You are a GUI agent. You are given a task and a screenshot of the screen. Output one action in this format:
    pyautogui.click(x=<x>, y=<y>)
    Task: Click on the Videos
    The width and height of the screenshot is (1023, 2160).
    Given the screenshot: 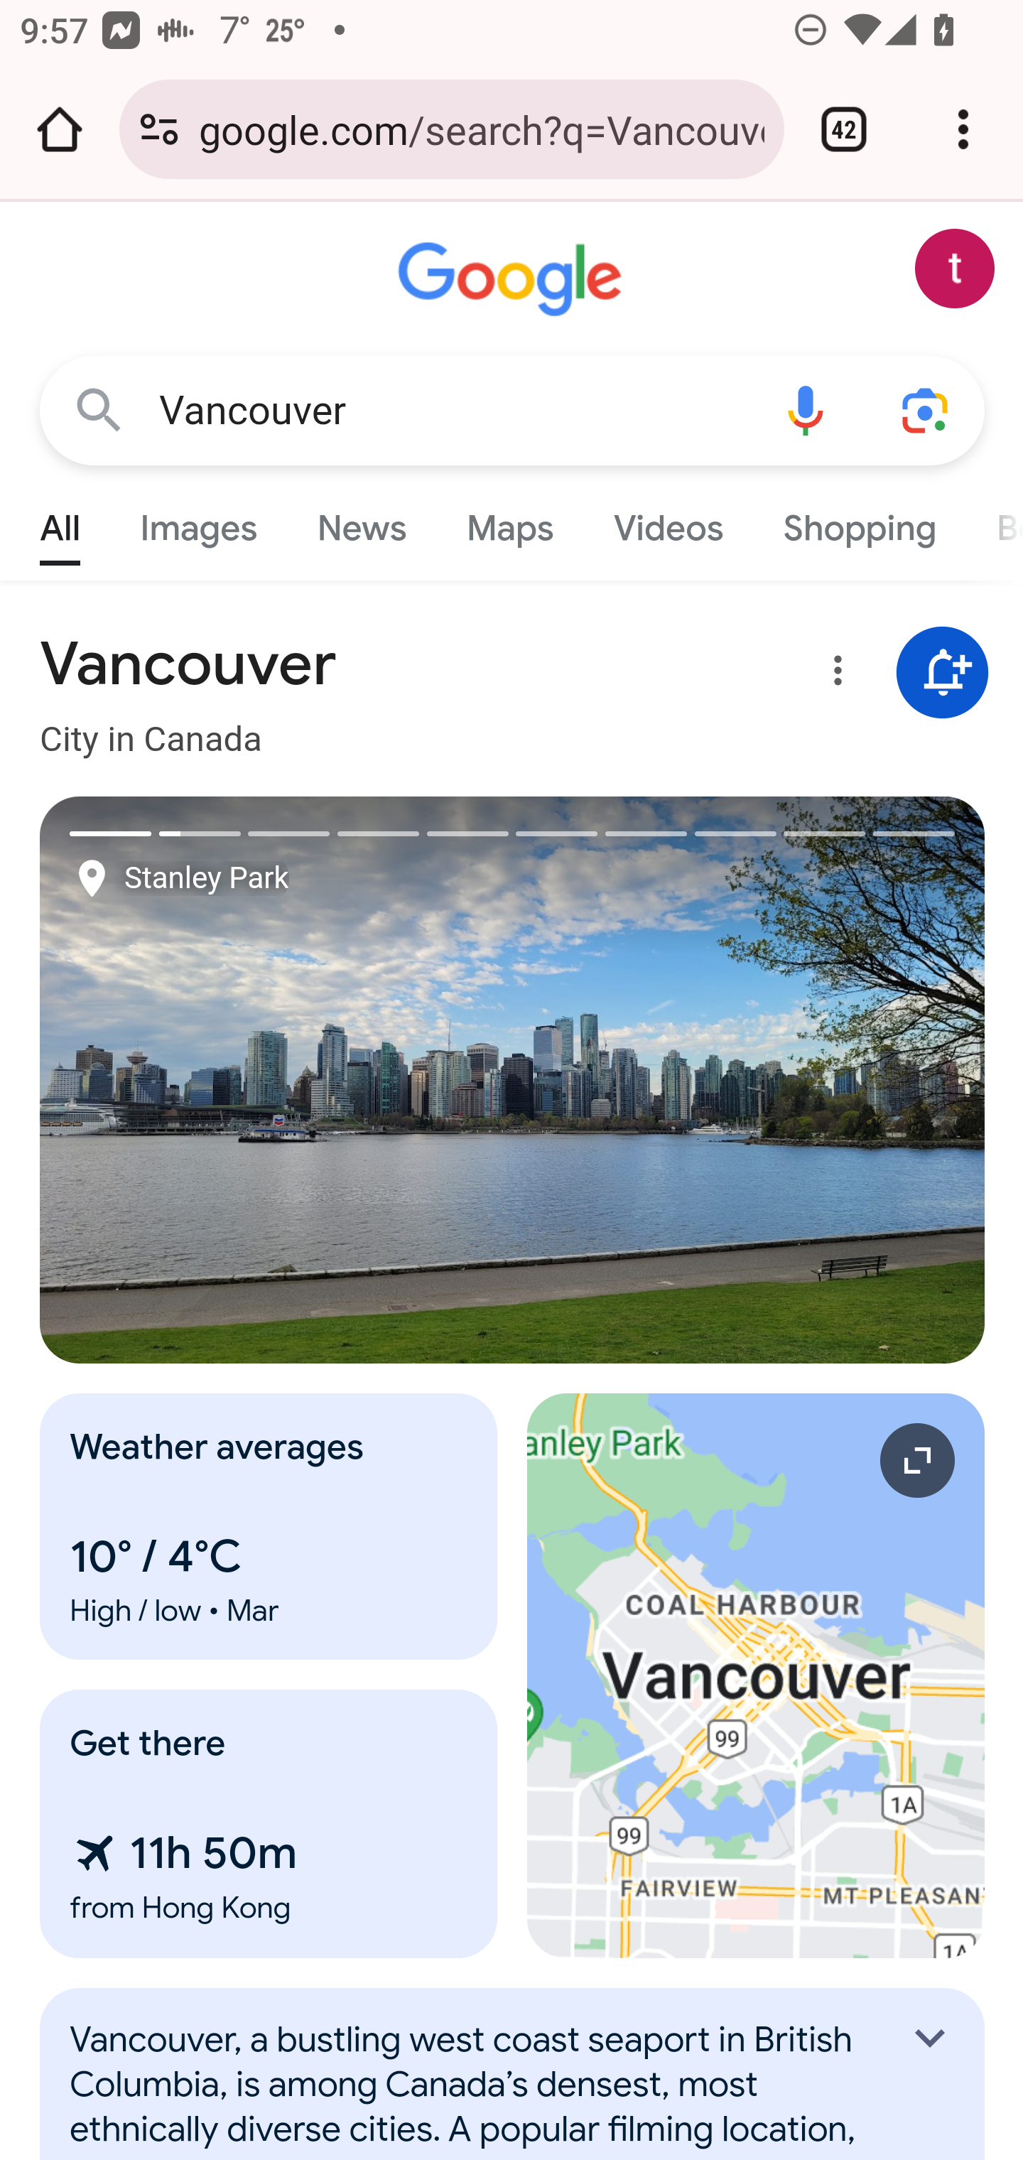 What is the action you would take?
    pyautogui.click(x=669, y=522)
    